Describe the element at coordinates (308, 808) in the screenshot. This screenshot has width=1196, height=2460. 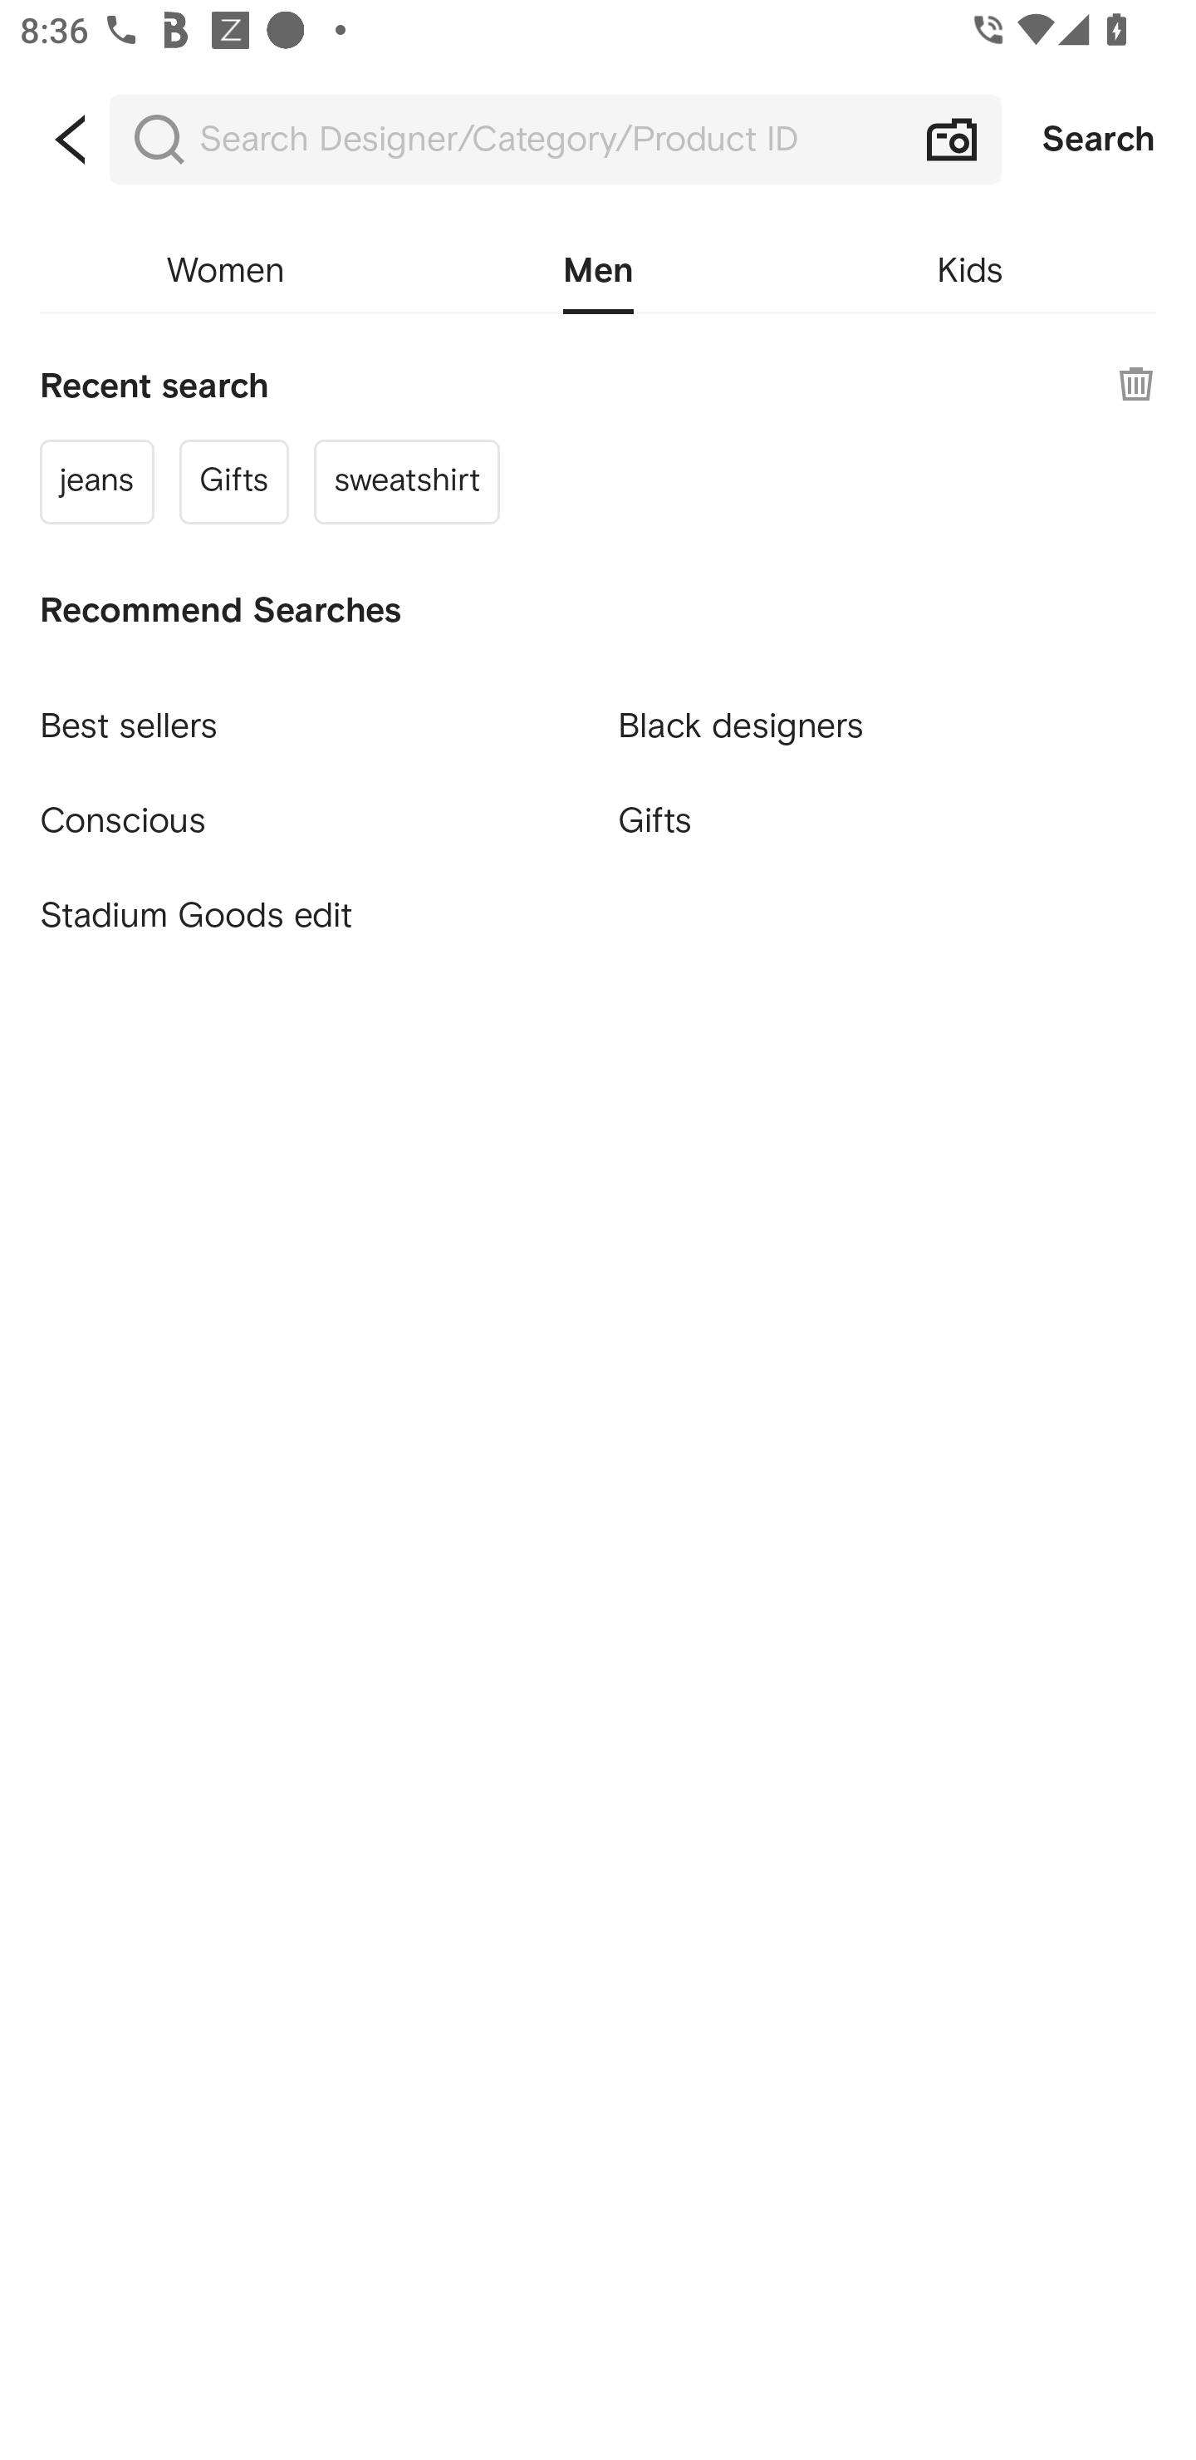
I see `Conscious` at that location.